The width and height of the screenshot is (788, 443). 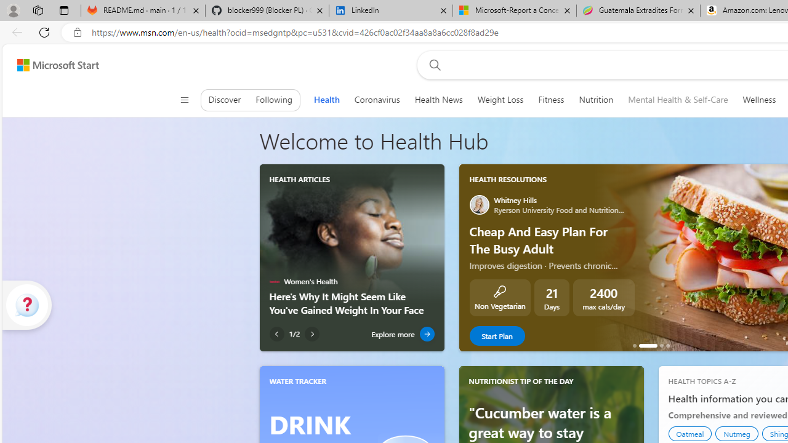 I want to click on Explore more, so click(x=403, y=334).